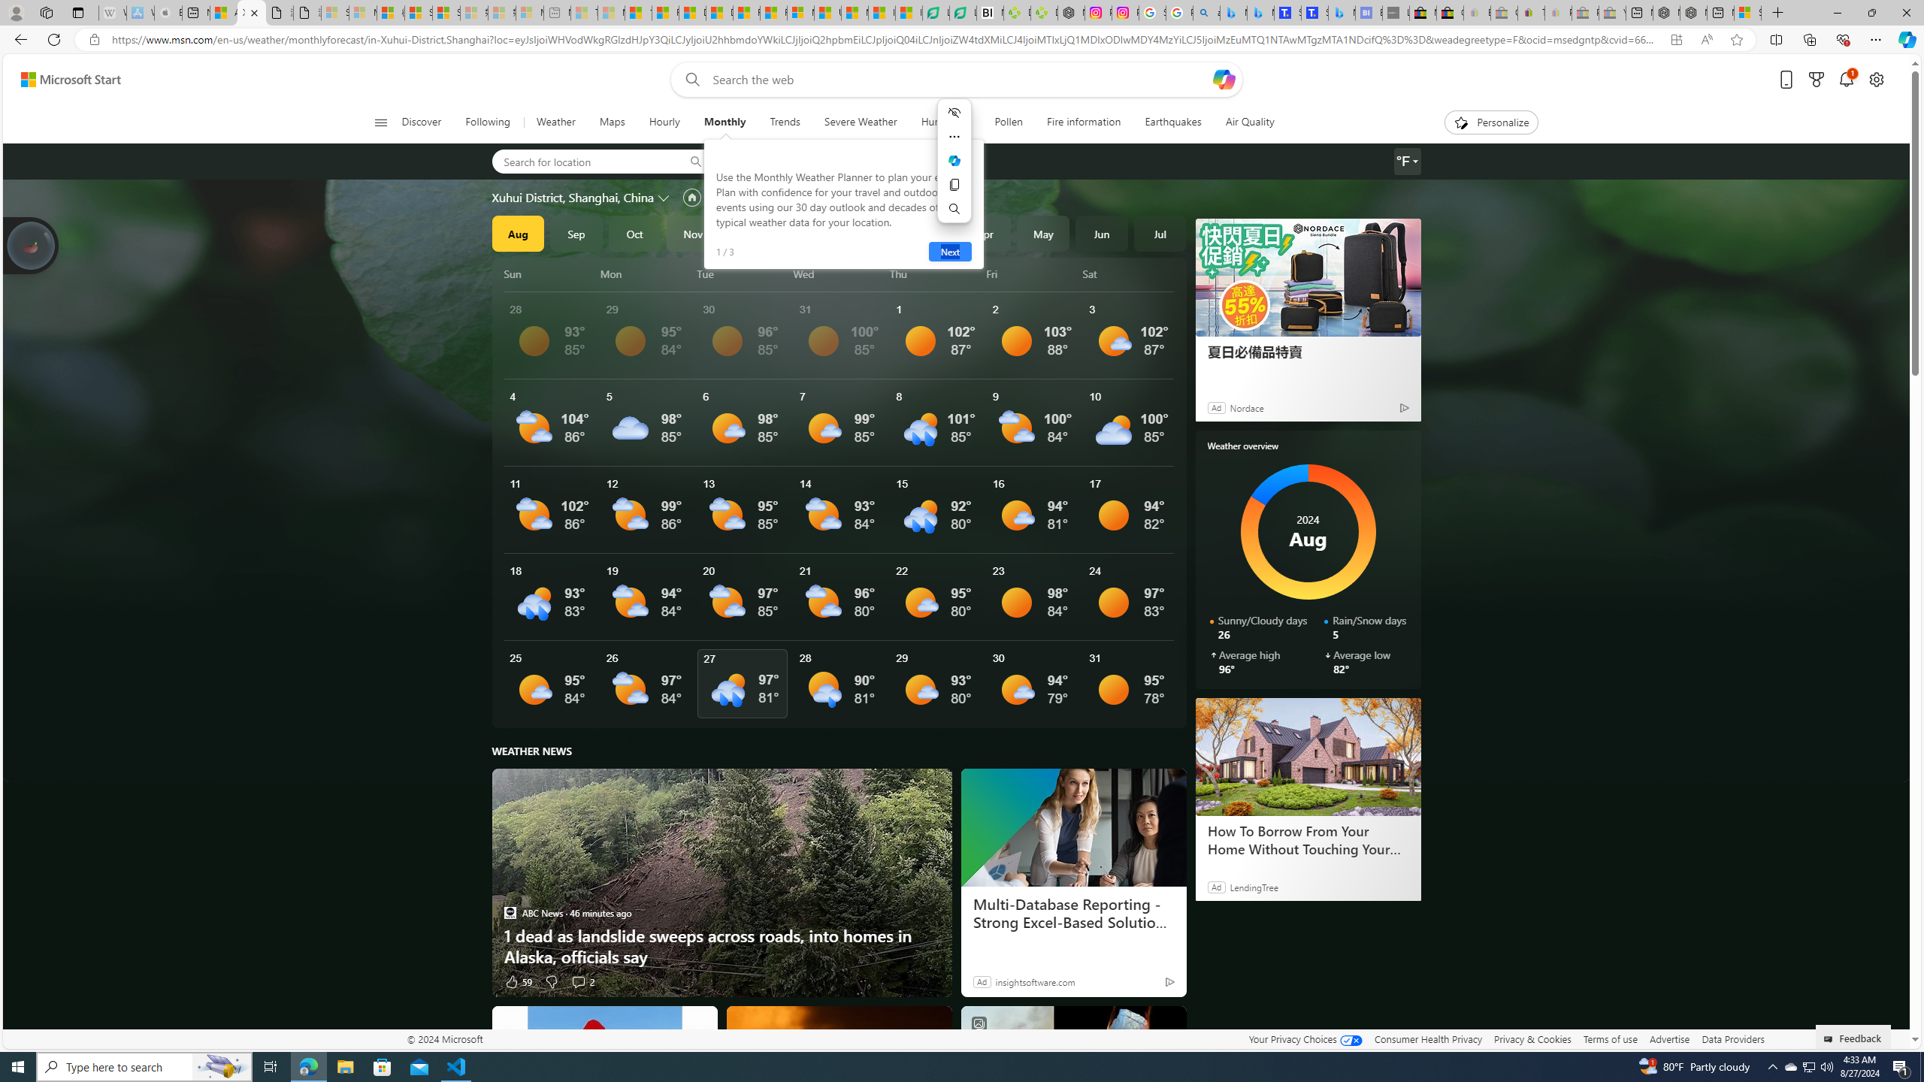 The width and height of the screenshot is (1924, 1082). Describe the element at coordinates (785, 122) in the screenshot. I see `Trends` at that location.